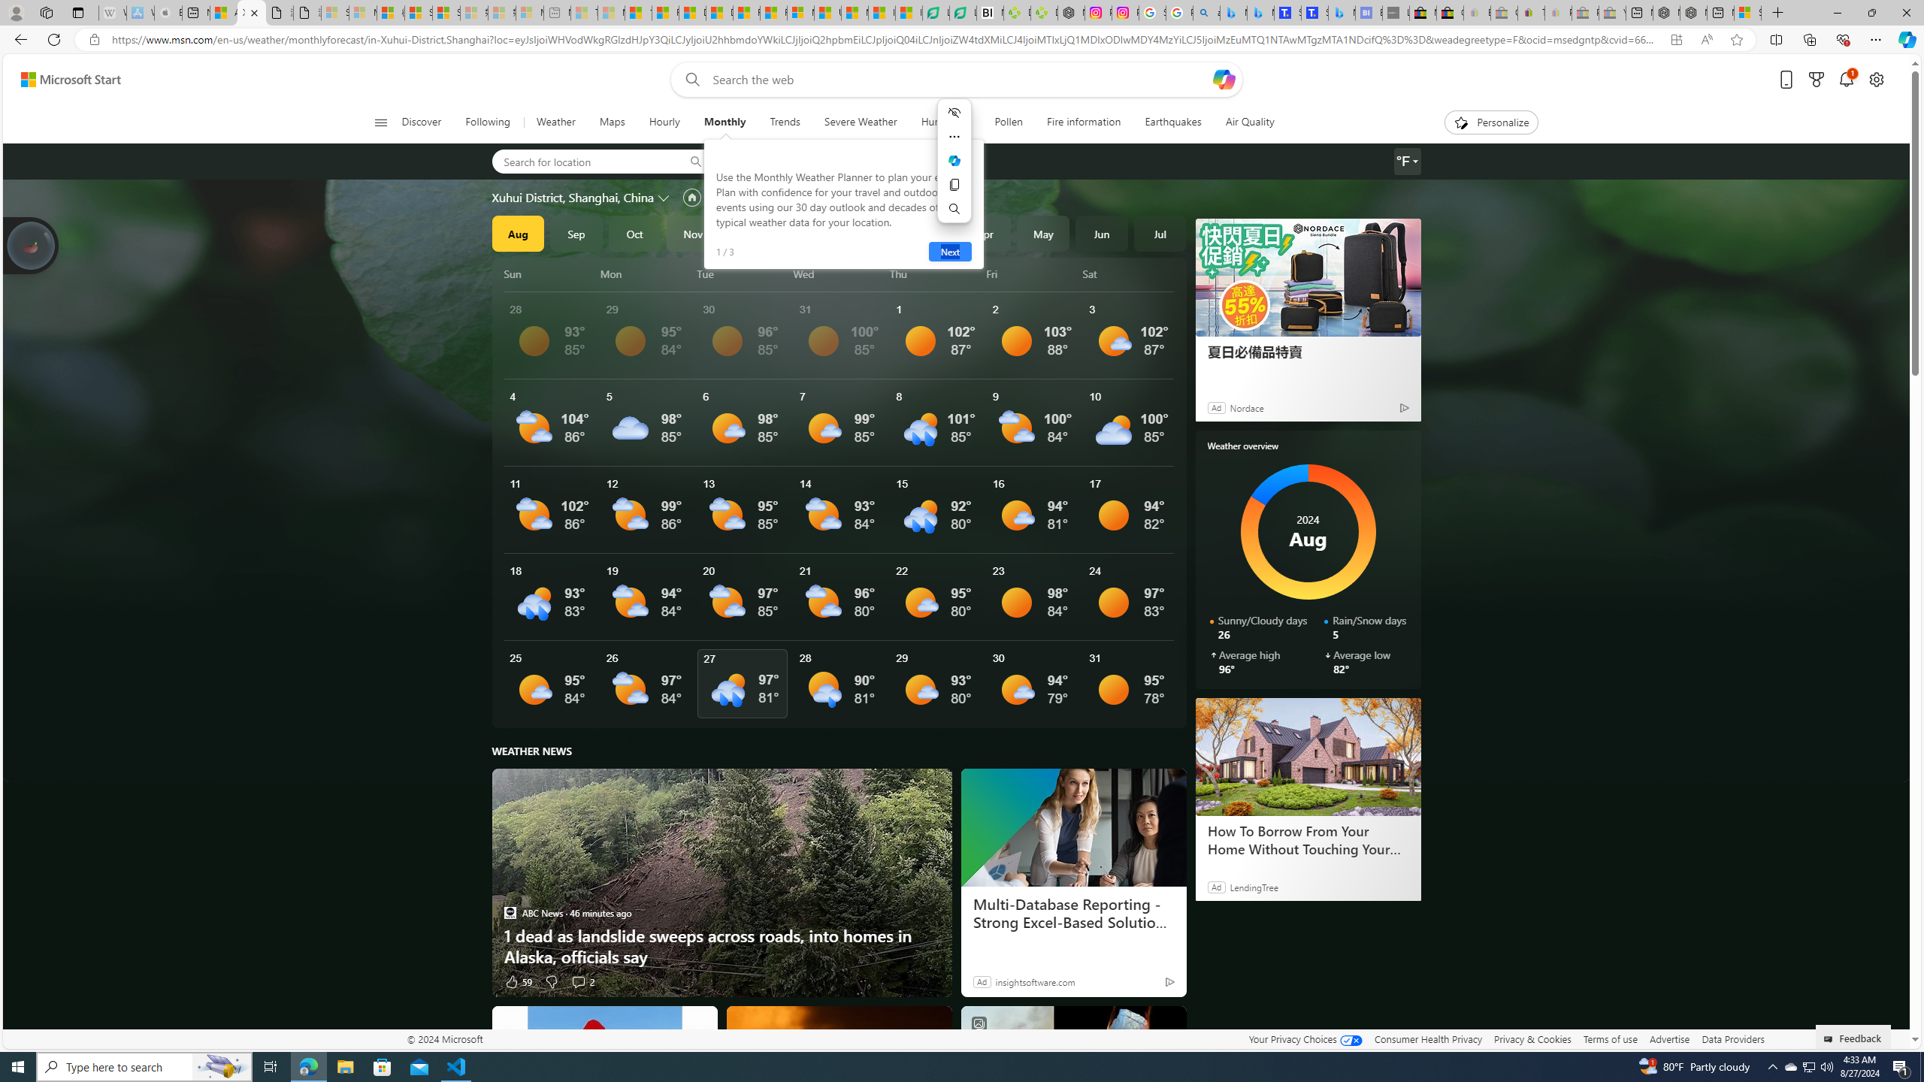 The width and height of the screenshot is (1924, 1082). Describe the element at coordinates (785, 122) in the screenshot. I see `Trends` at that location.